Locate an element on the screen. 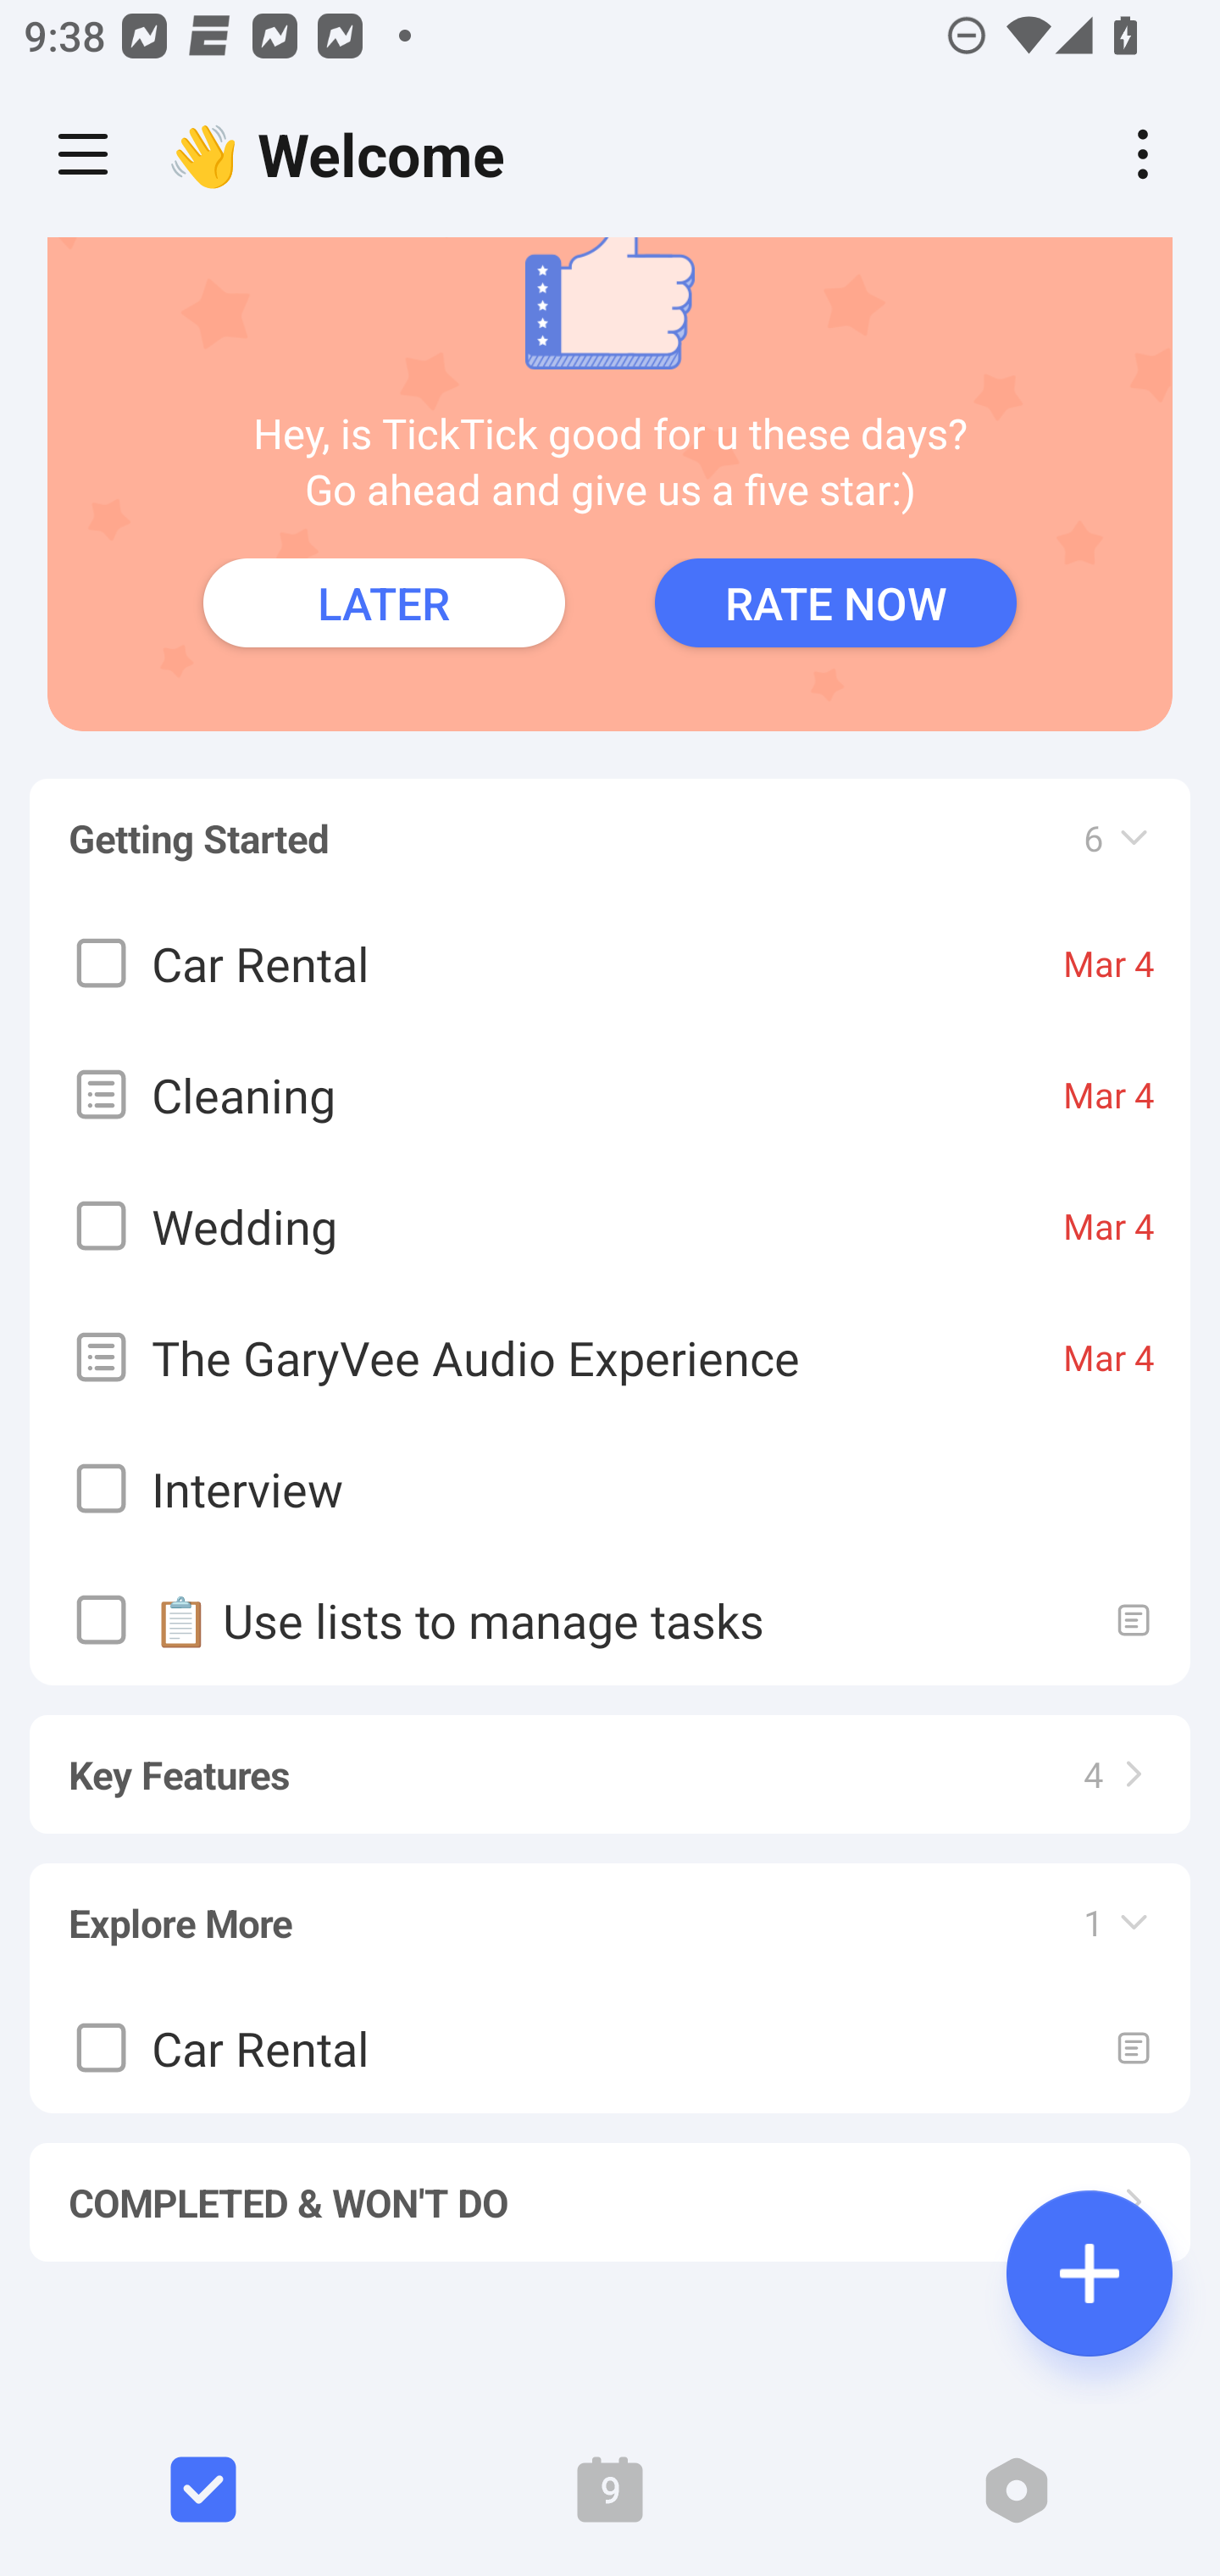 The height and width of the screenshot is (2576, 1220). Cleaning Mar 4 is located at coordinates (610, 1093).